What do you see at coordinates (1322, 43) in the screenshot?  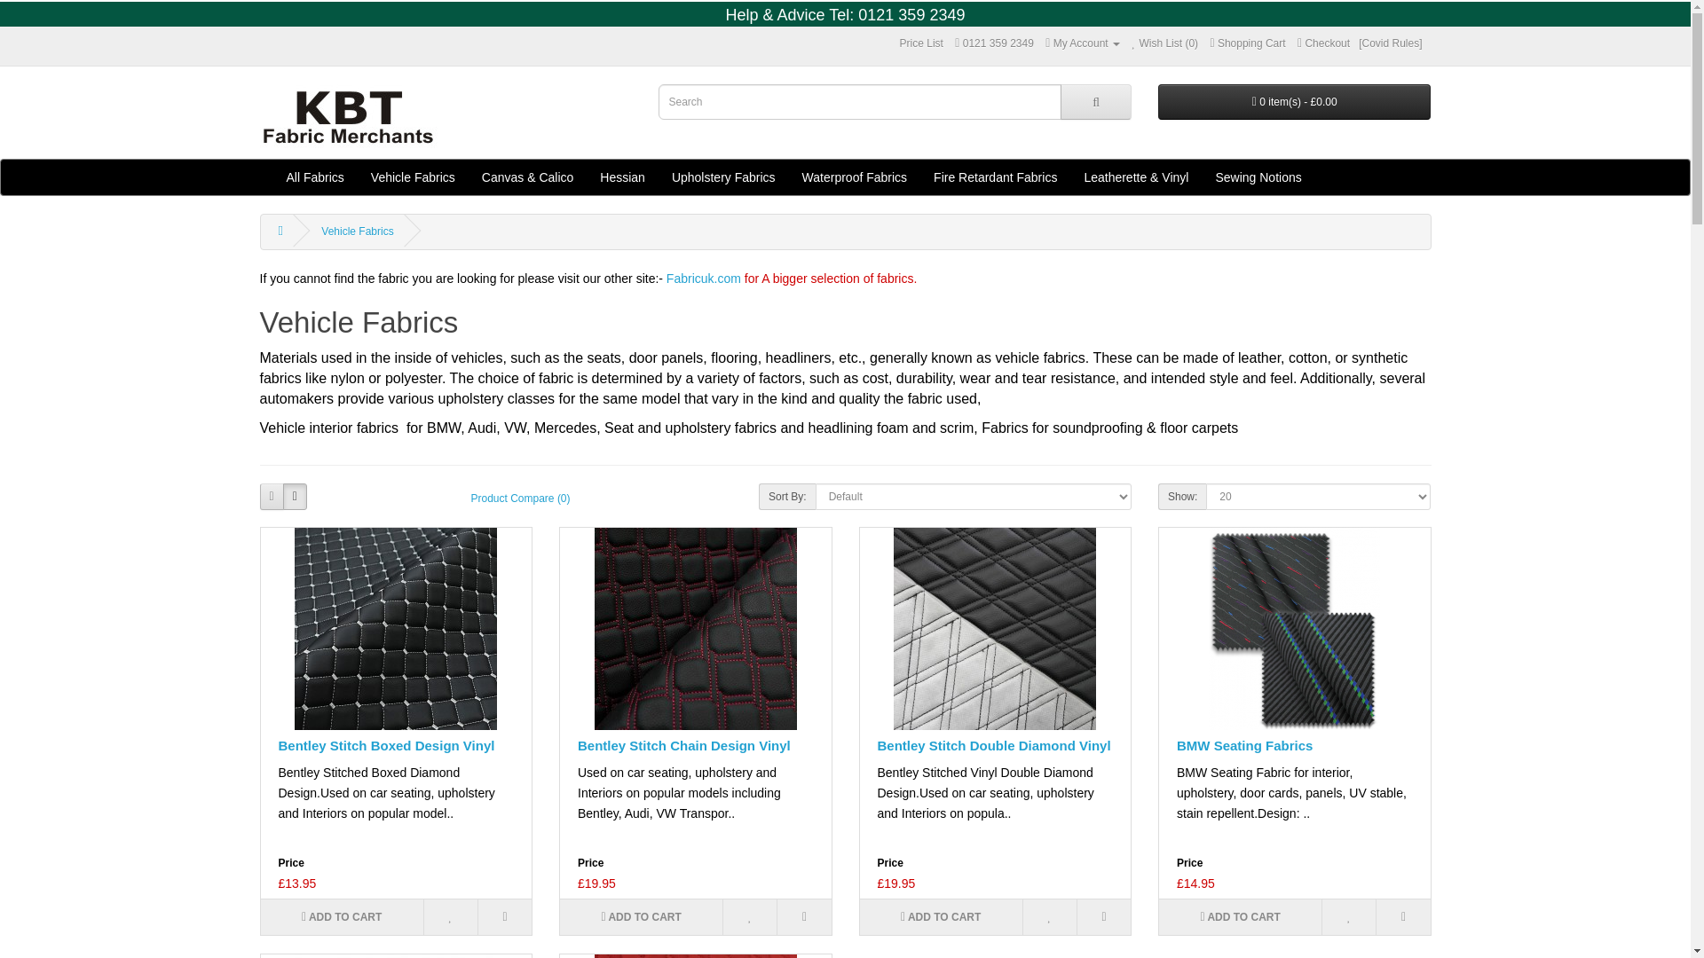 I see `Checkout` at bounding box center [1322, 43].